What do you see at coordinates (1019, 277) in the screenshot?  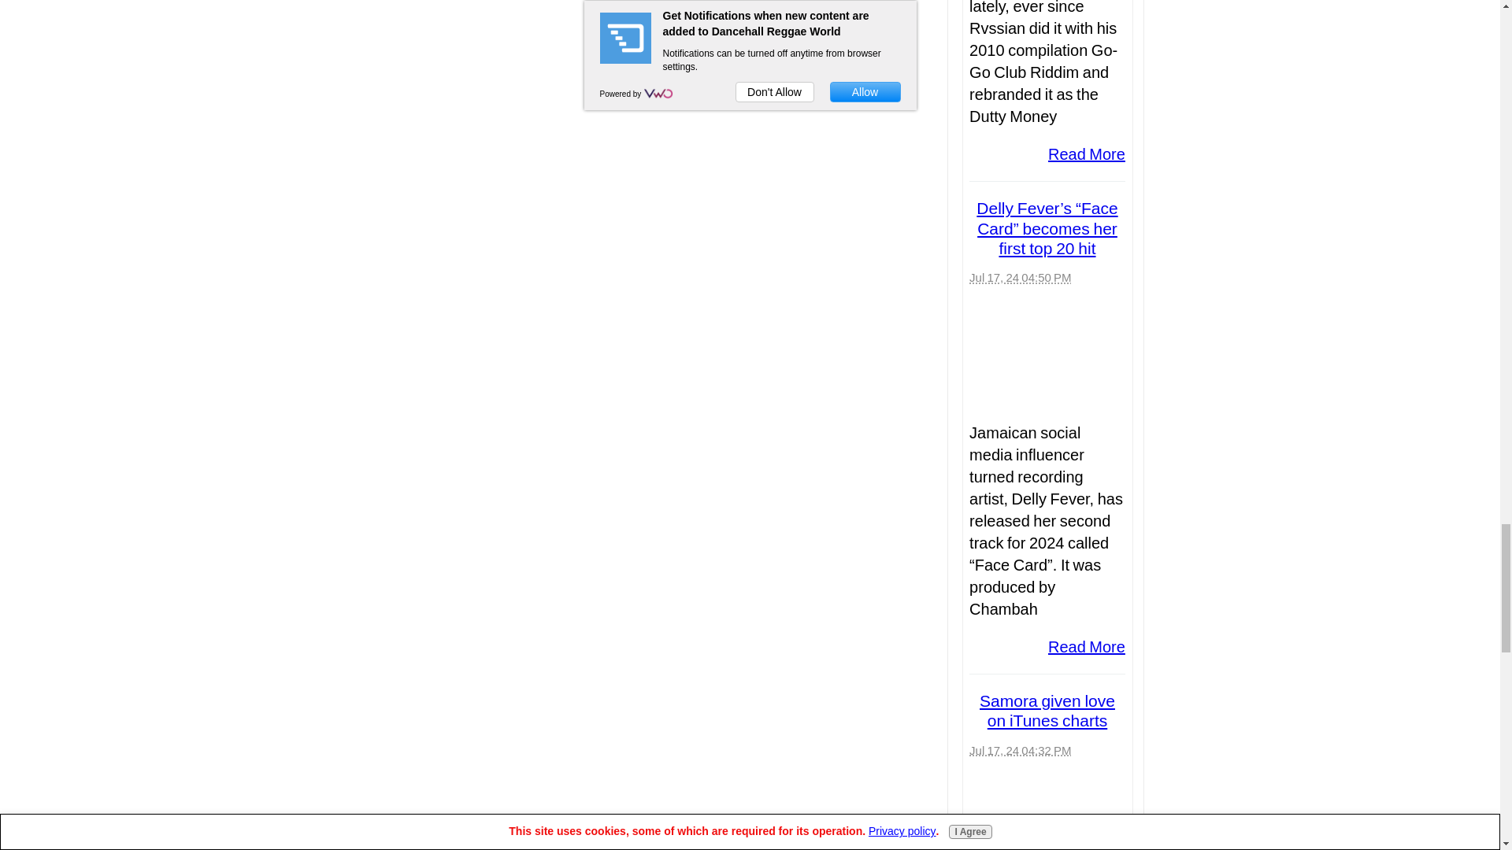 I see `2024-07-17T16:50:42-0400` at bounding box center [1019, 277].